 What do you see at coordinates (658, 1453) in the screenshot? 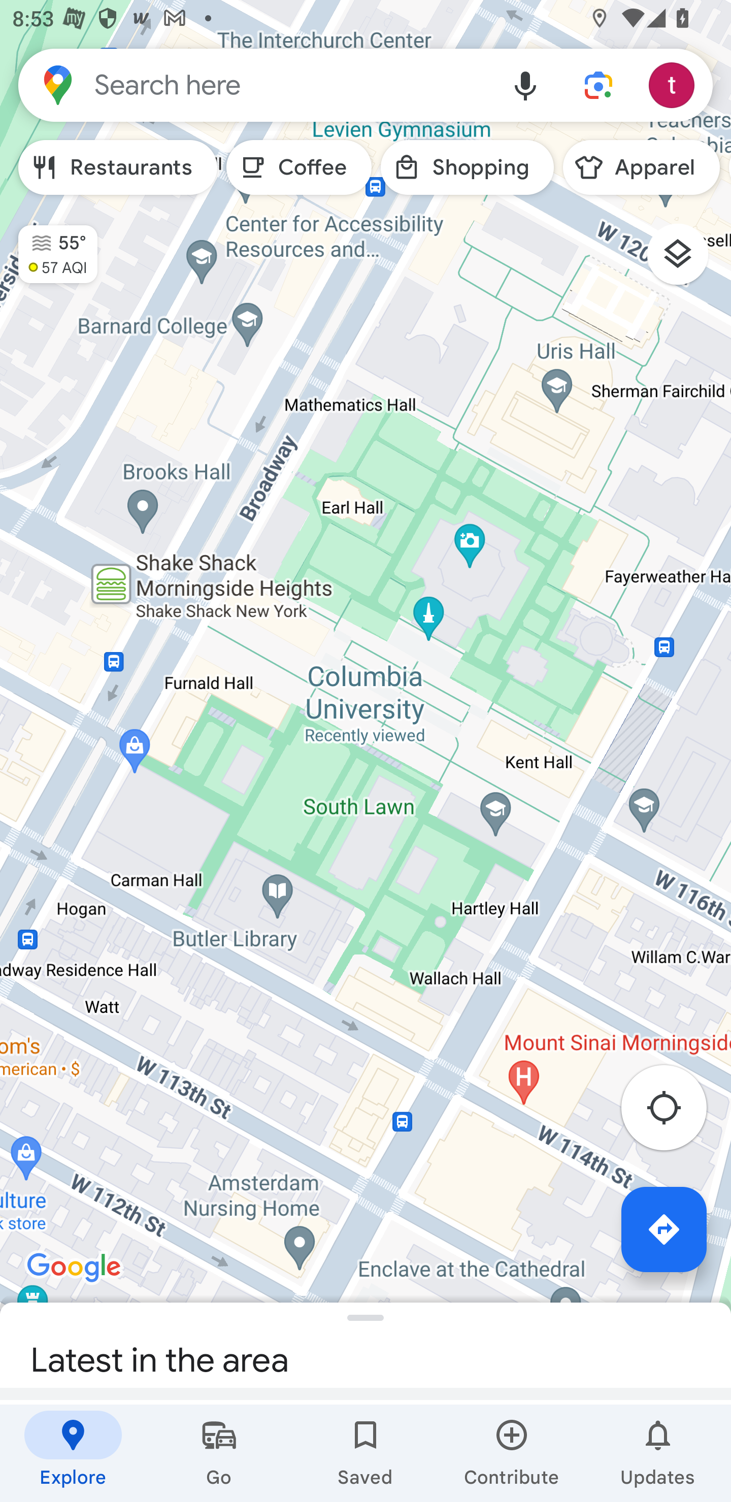
I see `Updates` at bounding box center [658, 1453].